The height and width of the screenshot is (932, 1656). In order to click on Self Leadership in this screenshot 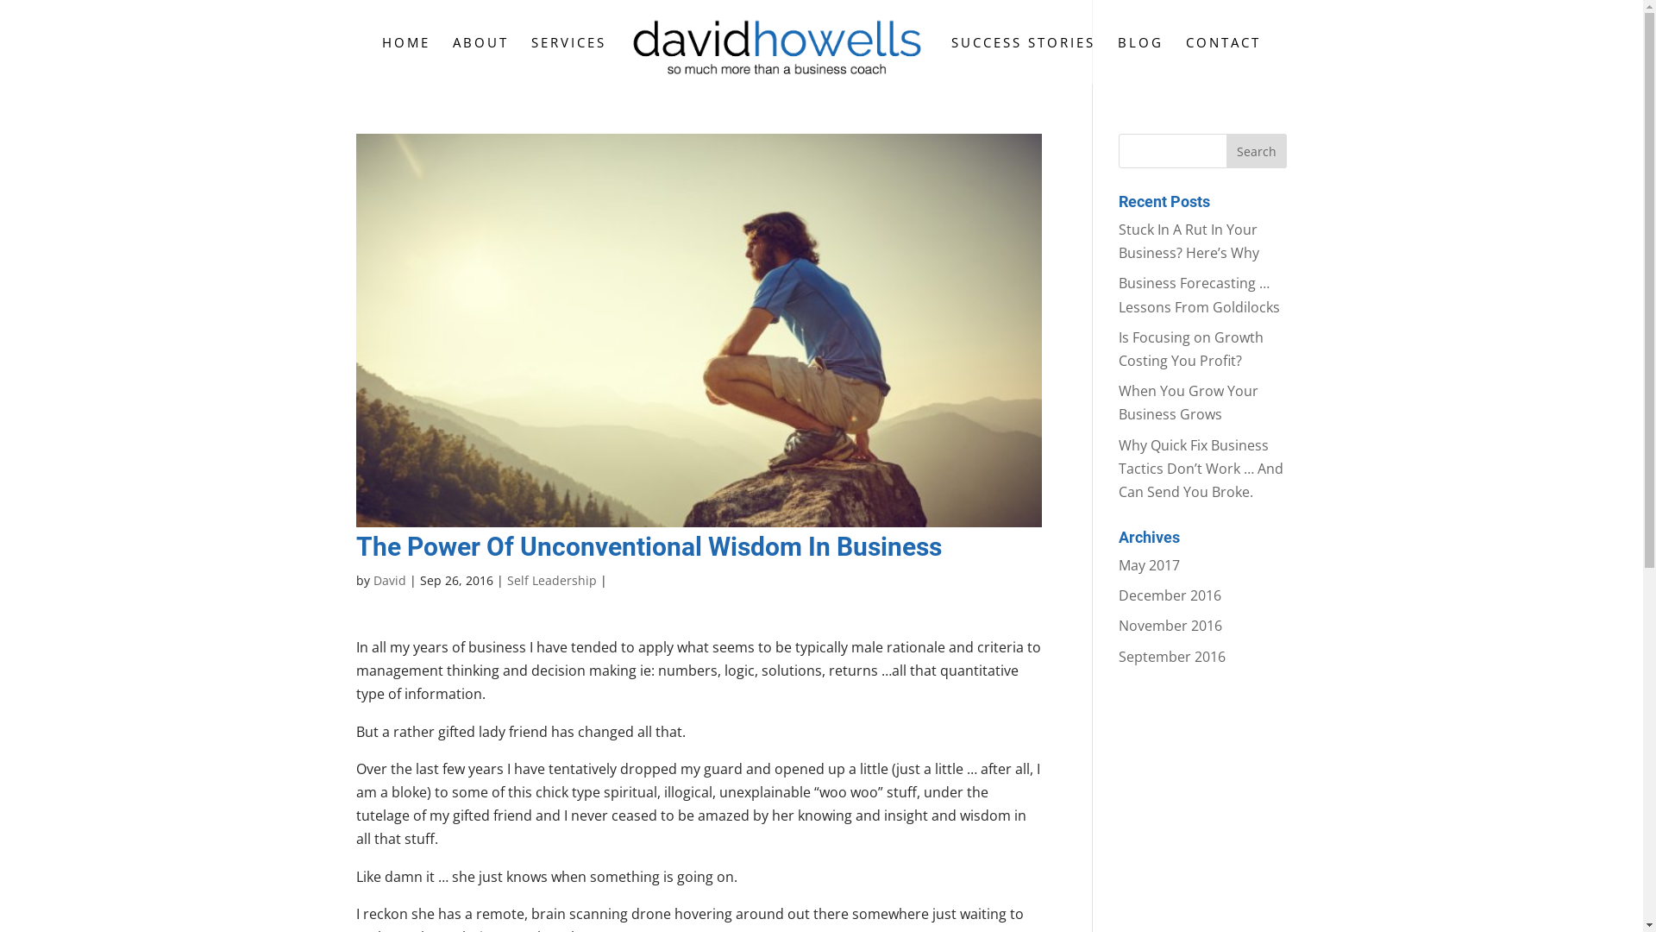, I will do `click(552, 580)`.